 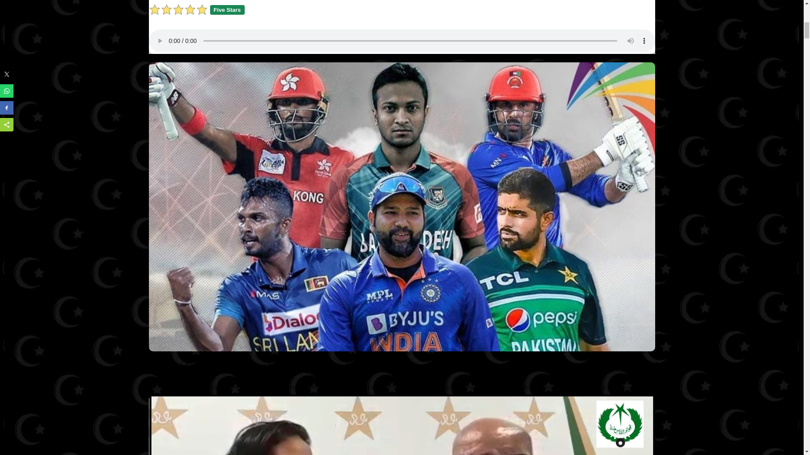 What do you see at coordinates (190, 9) in the screenshot?
I see `Four Stars` at bounding box center [190, 9].